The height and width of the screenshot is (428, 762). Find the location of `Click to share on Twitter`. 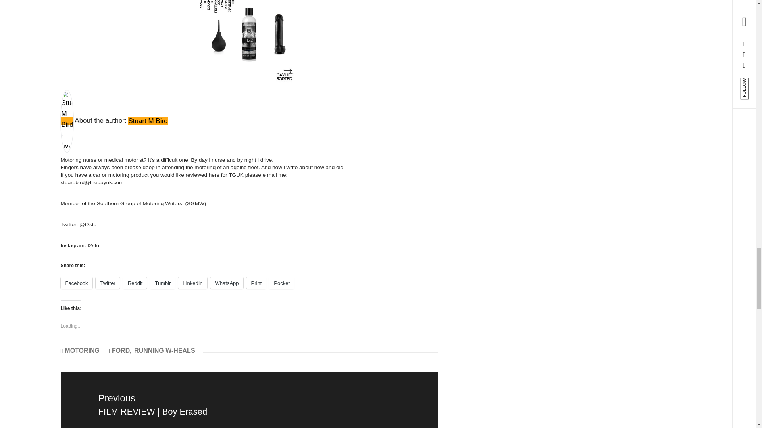

Click to share on Twitter is located at coordinates (108, 283).